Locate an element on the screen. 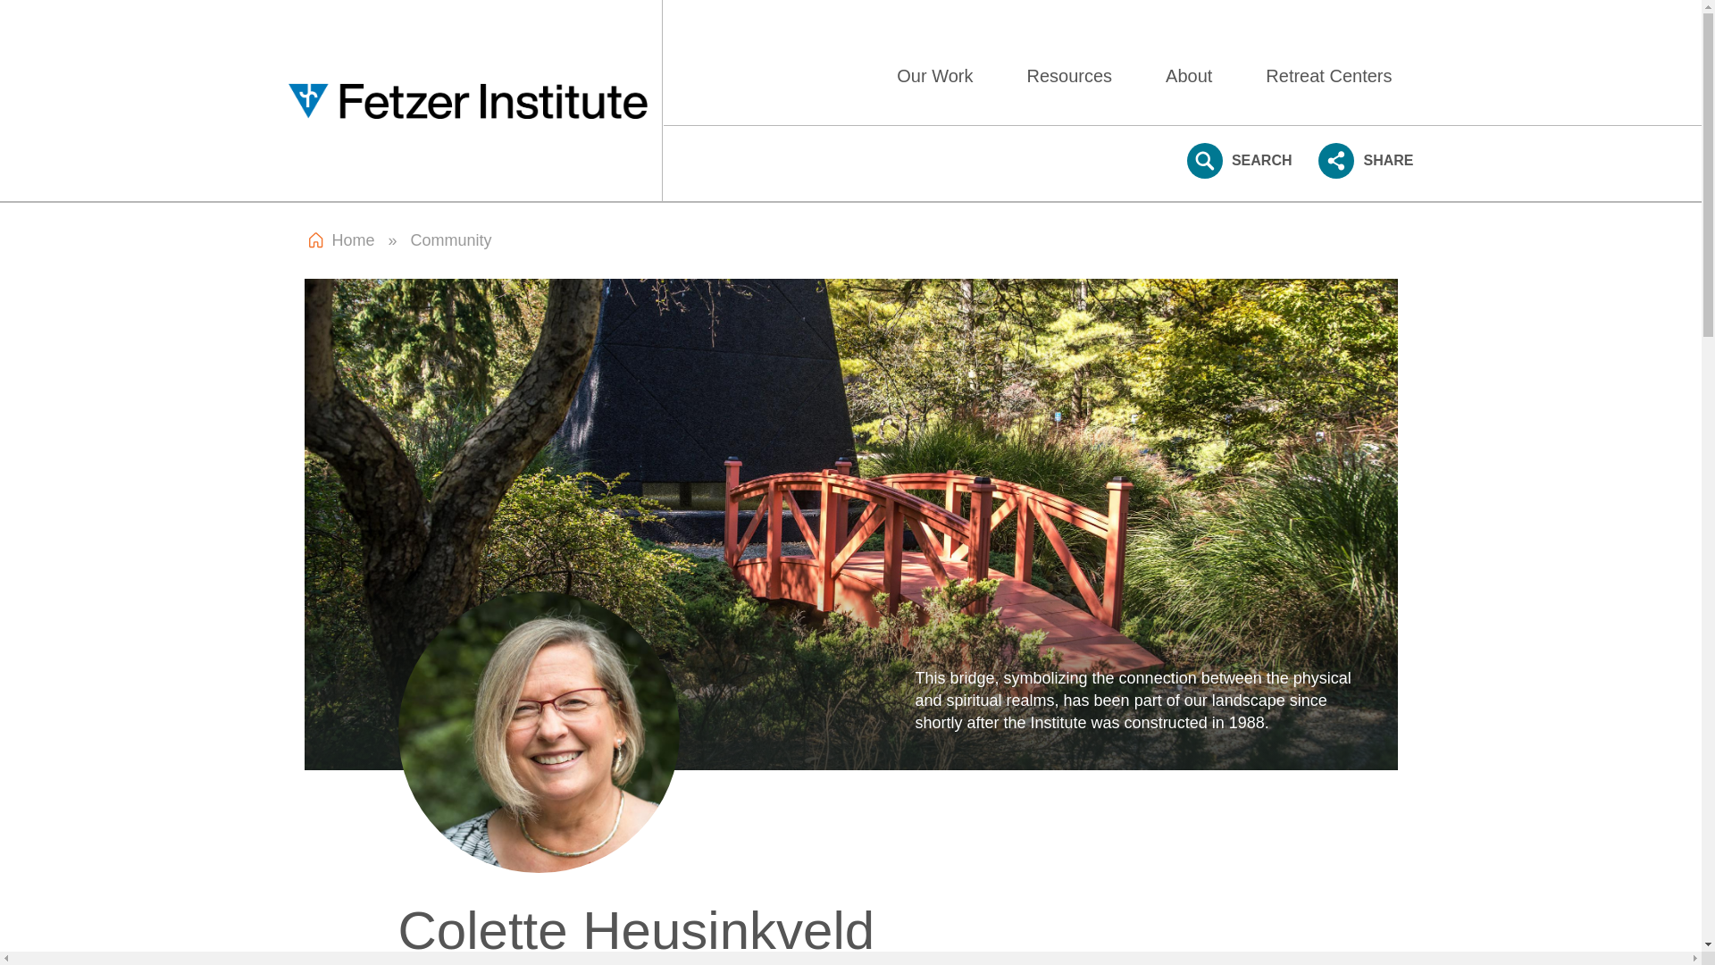 This screenshot has height=965, width=1715. Retreat Centers is located at coordinates (1337, 76).